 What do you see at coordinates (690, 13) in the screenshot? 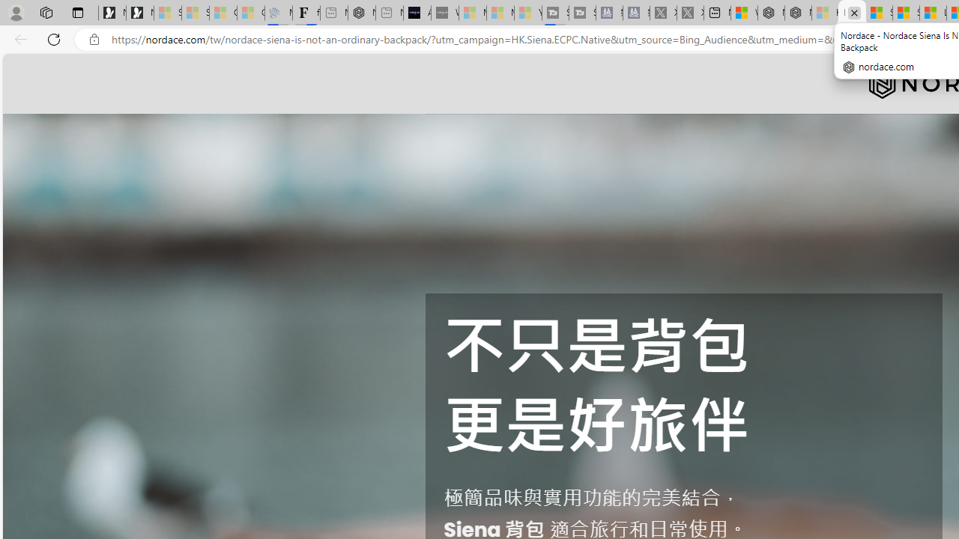
I see `X - Sleeping` at bounding box center [690, 13].